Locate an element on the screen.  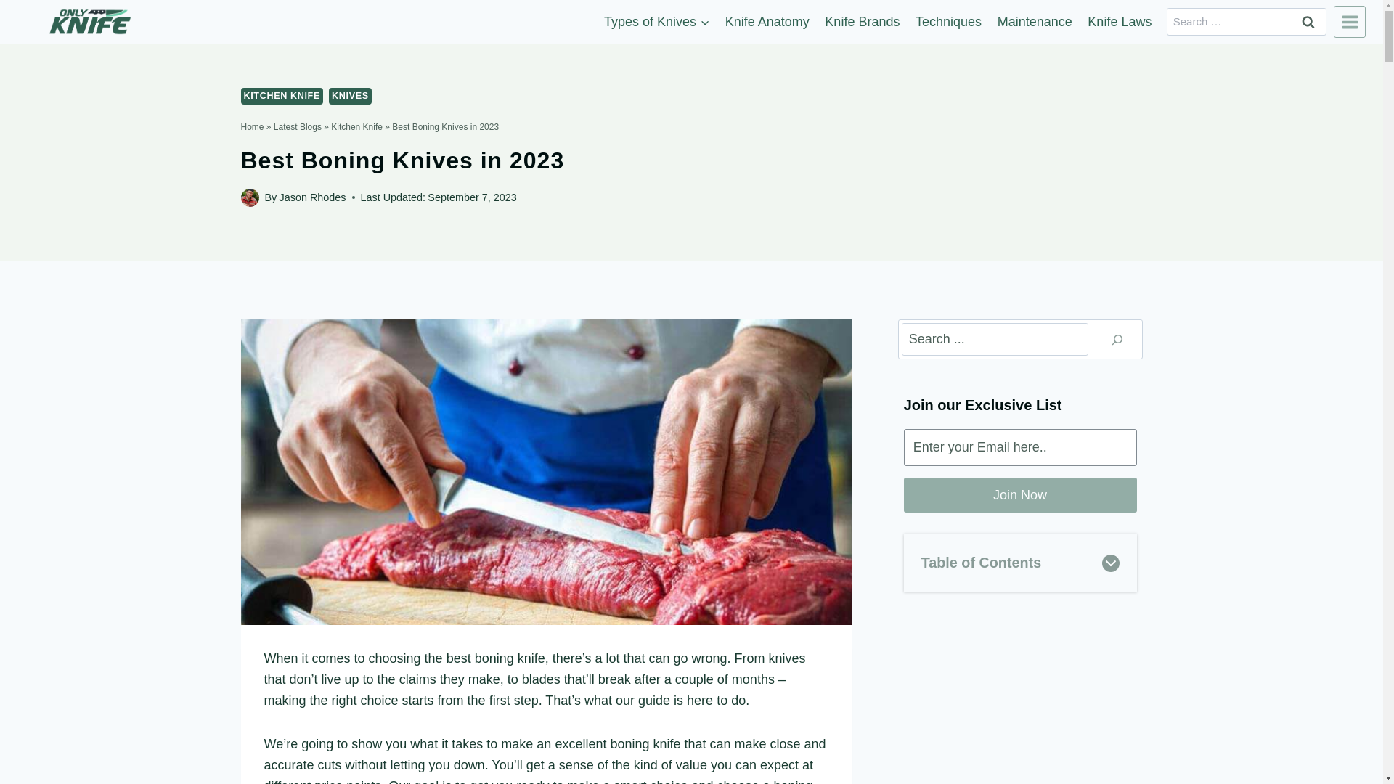
Kitchen Knife is located at coordinates (356, 127).